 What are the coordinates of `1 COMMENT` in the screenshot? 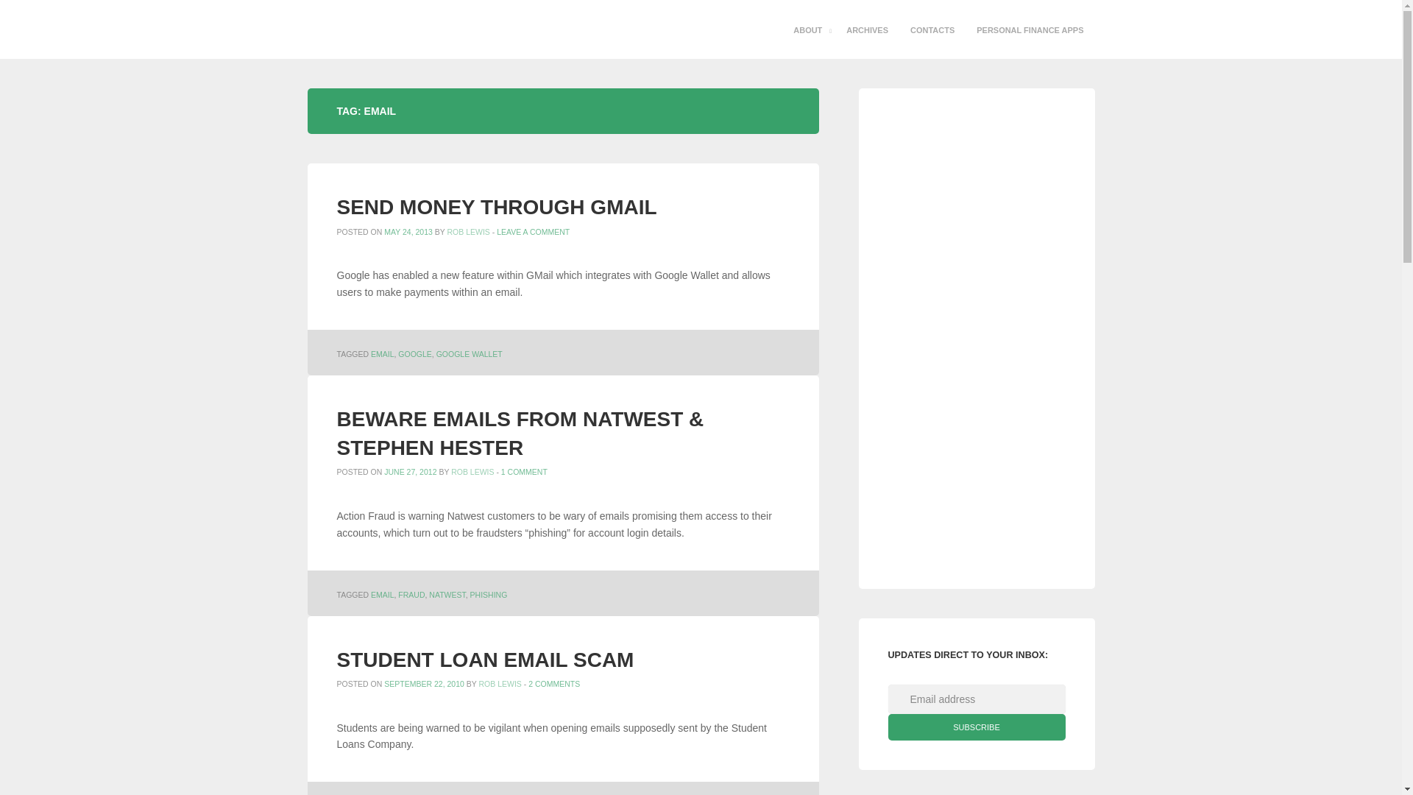 It's located at (524, 471).